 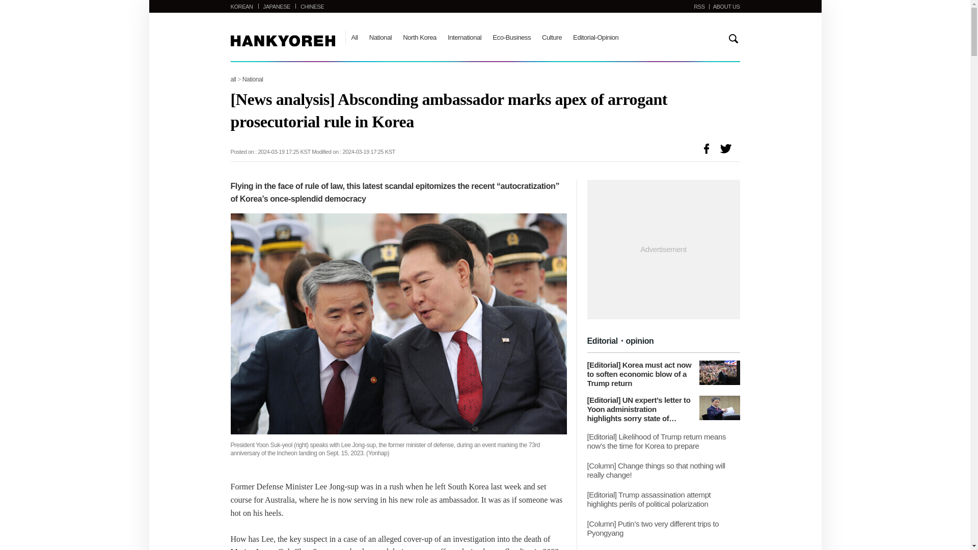 I want to click on North Korea, so click(x=420, y=37).